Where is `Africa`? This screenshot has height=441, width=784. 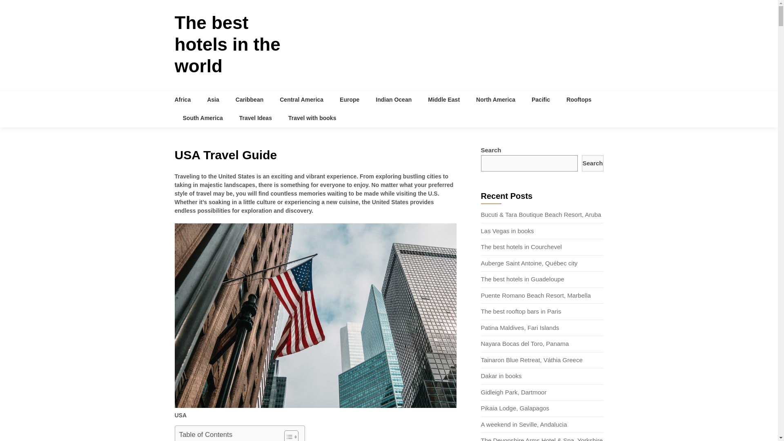 Africa is located at coordinates (187, 100).